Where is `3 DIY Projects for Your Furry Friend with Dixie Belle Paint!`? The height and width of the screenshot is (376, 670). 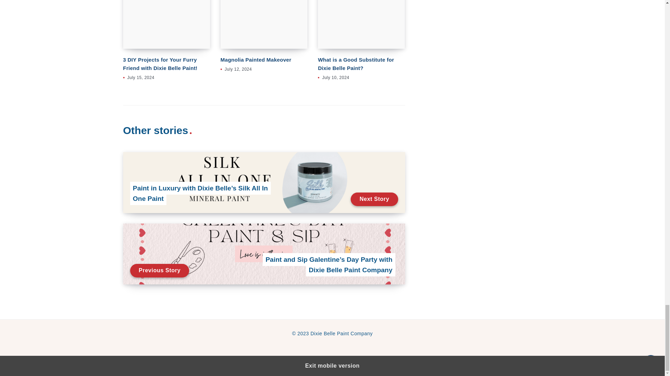
3 DIY Projects for Your Furry Friend with Dixie Belle Paint! is located at coordinates (166, 24).